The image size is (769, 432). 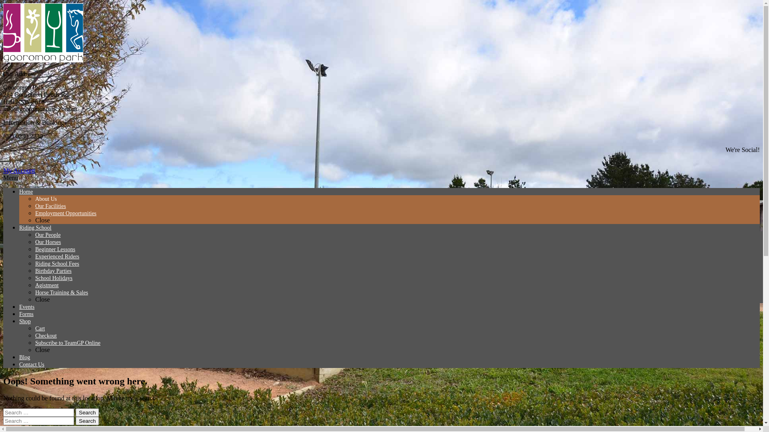 I want to click on Home, so click(x=26, y=192).